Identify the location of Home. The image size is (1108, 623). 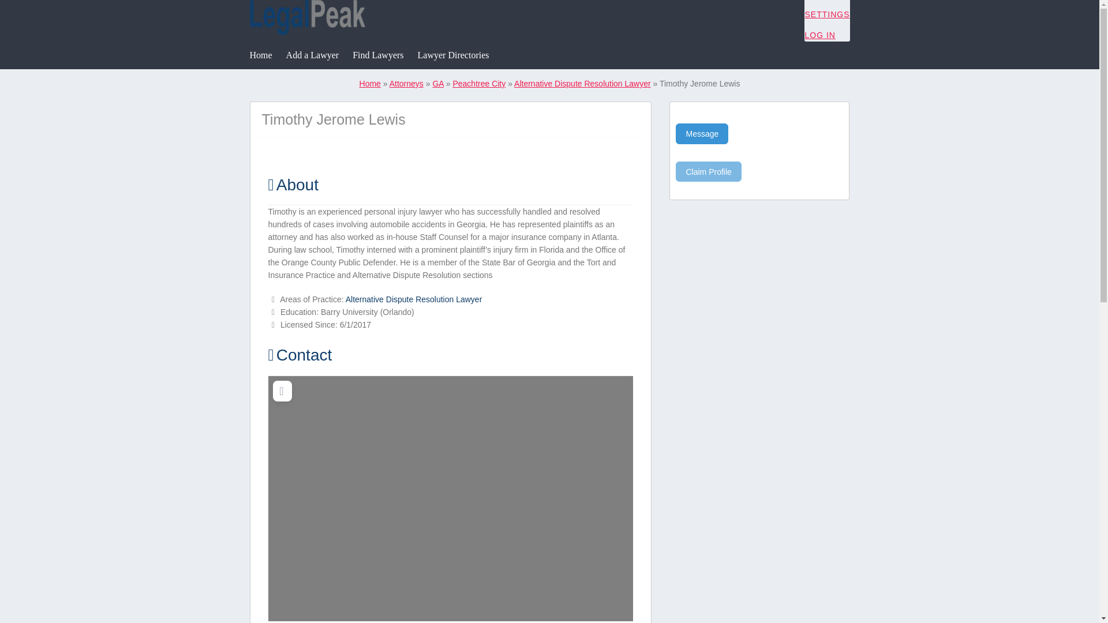
(370, 84).